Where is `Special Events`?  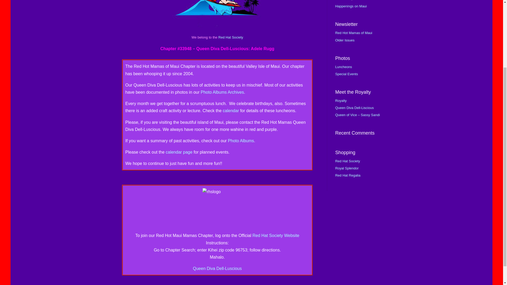 Special Events is located at coordinates (346, 74).